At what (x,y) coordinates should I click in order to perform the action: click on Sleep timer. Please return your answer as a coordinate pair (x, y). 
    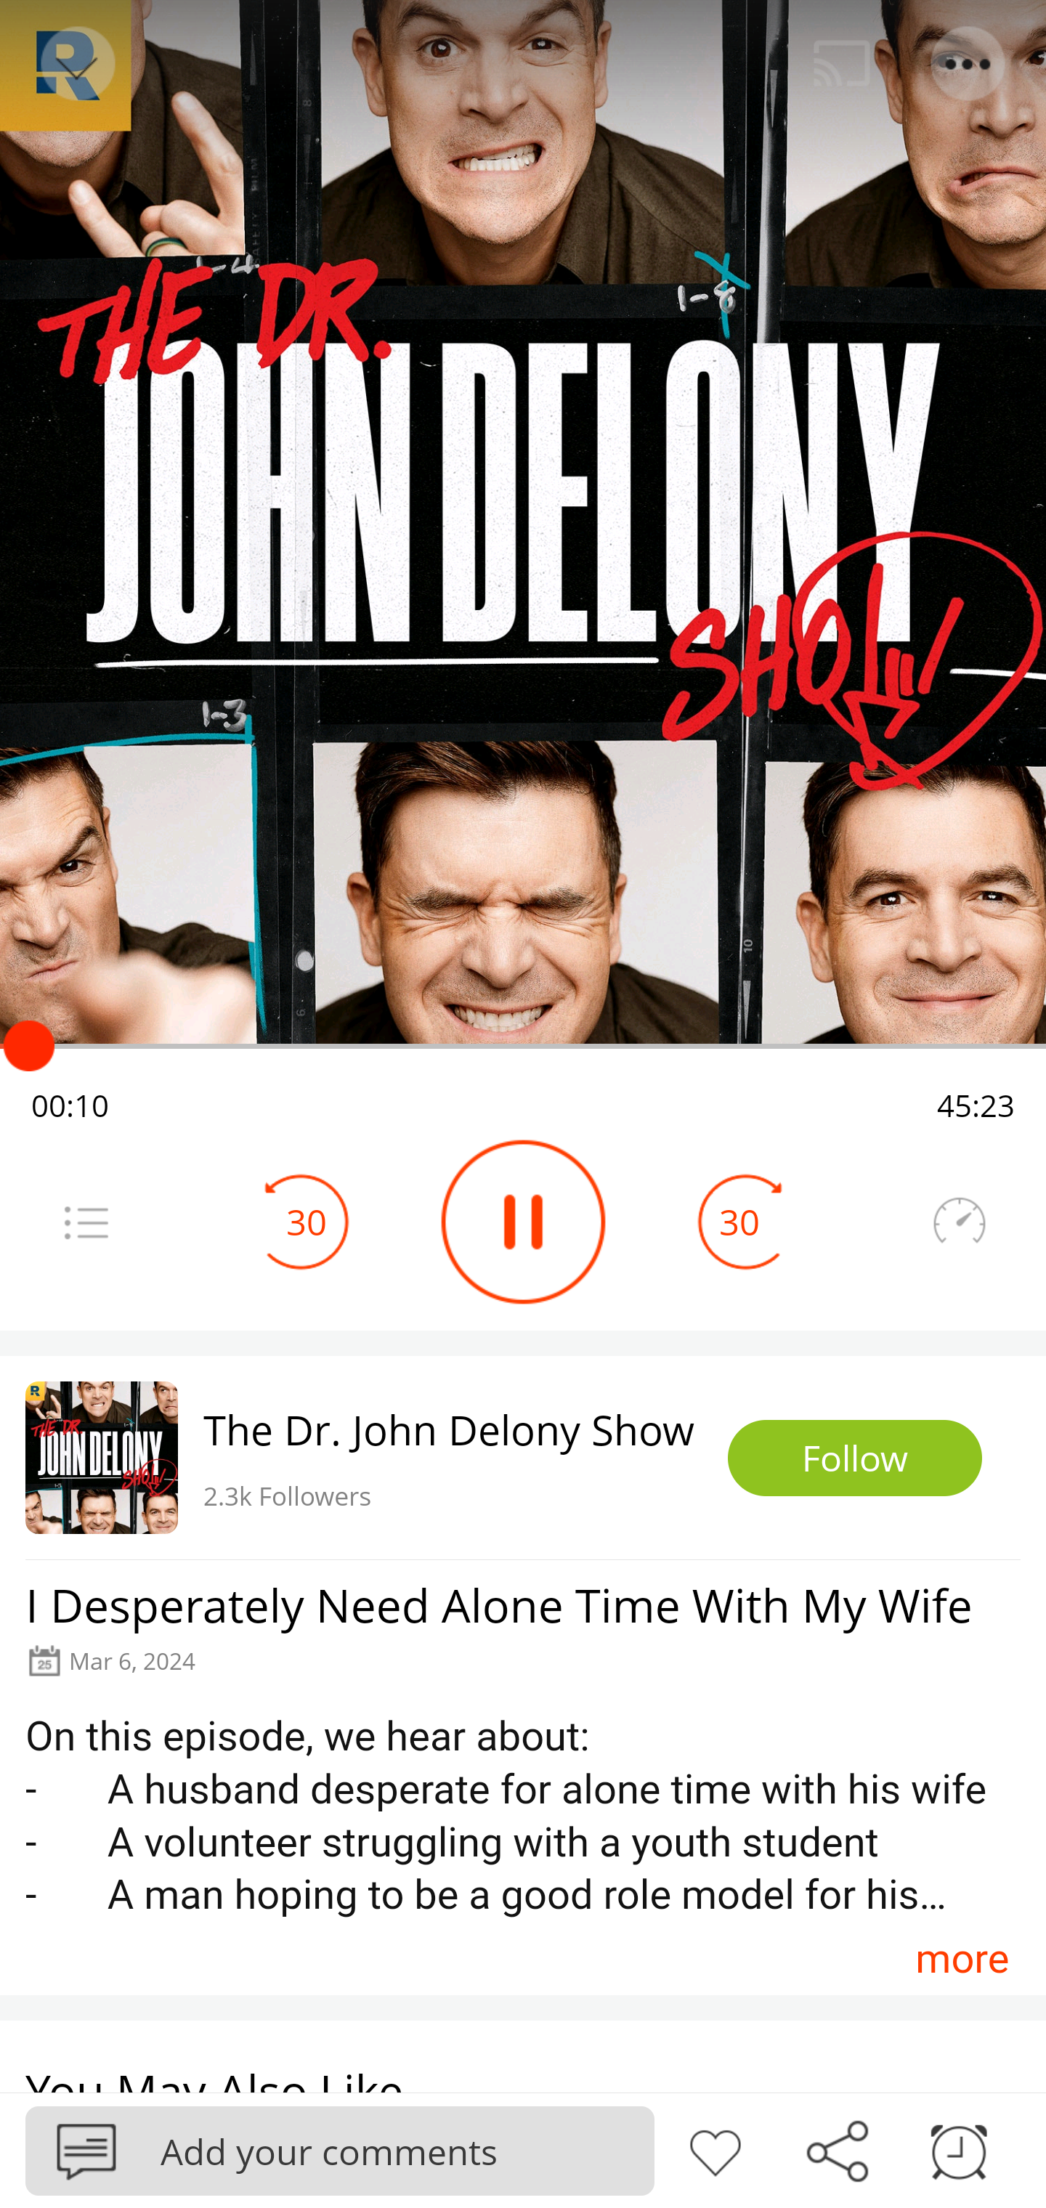
    Looking at the image, I should click on (959, 2149).